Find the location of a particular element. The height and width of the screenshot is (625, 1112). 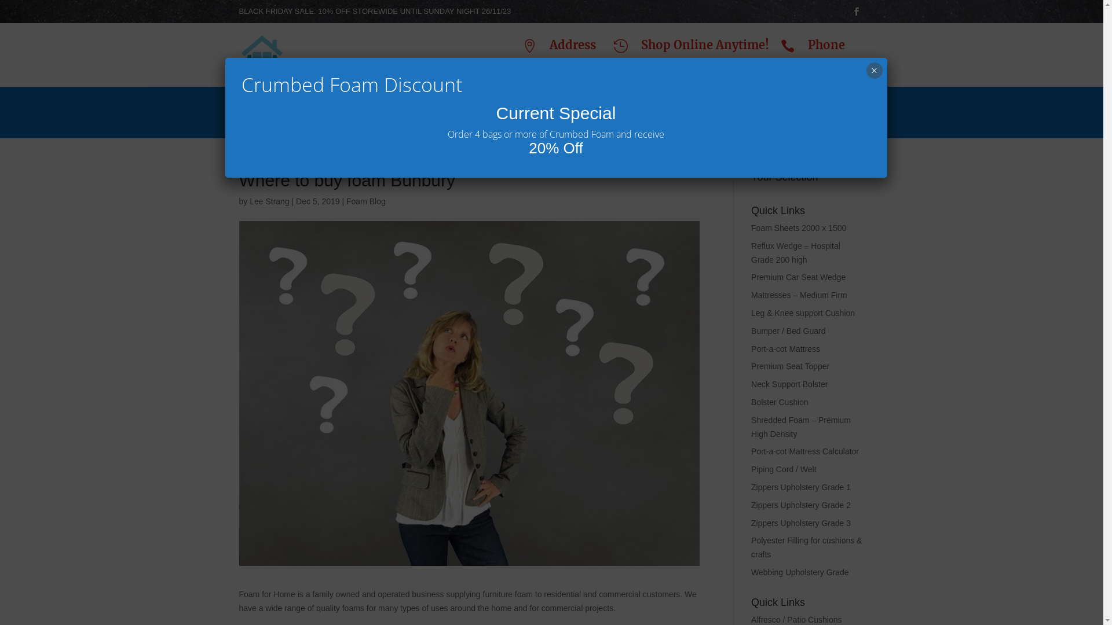

Bolster Cushion is located at coordinates (780, 402).